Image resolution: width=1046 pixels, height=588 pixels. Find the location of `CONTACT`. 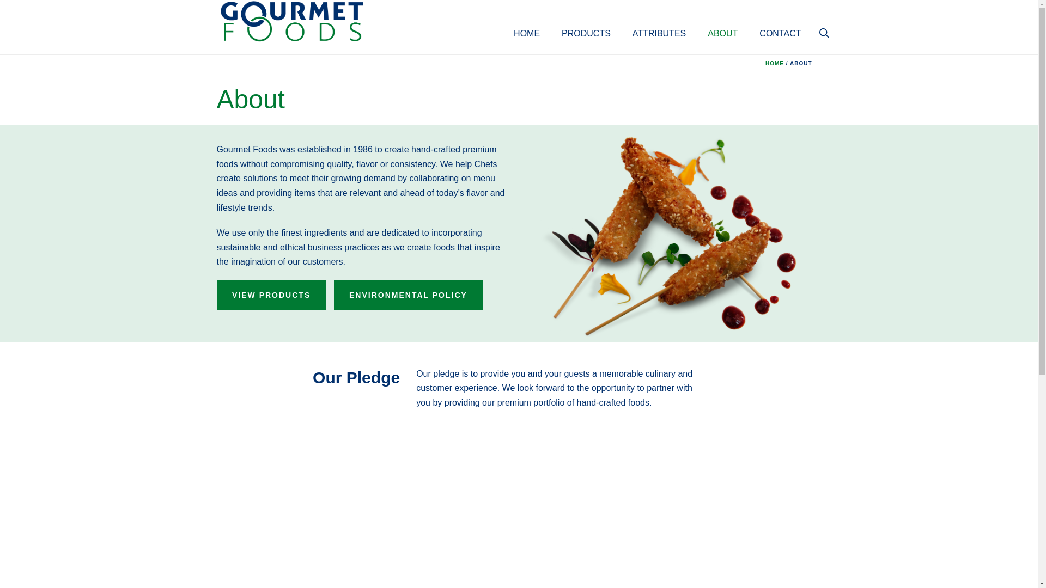

CONTACT is located at coordinates (780, 22).